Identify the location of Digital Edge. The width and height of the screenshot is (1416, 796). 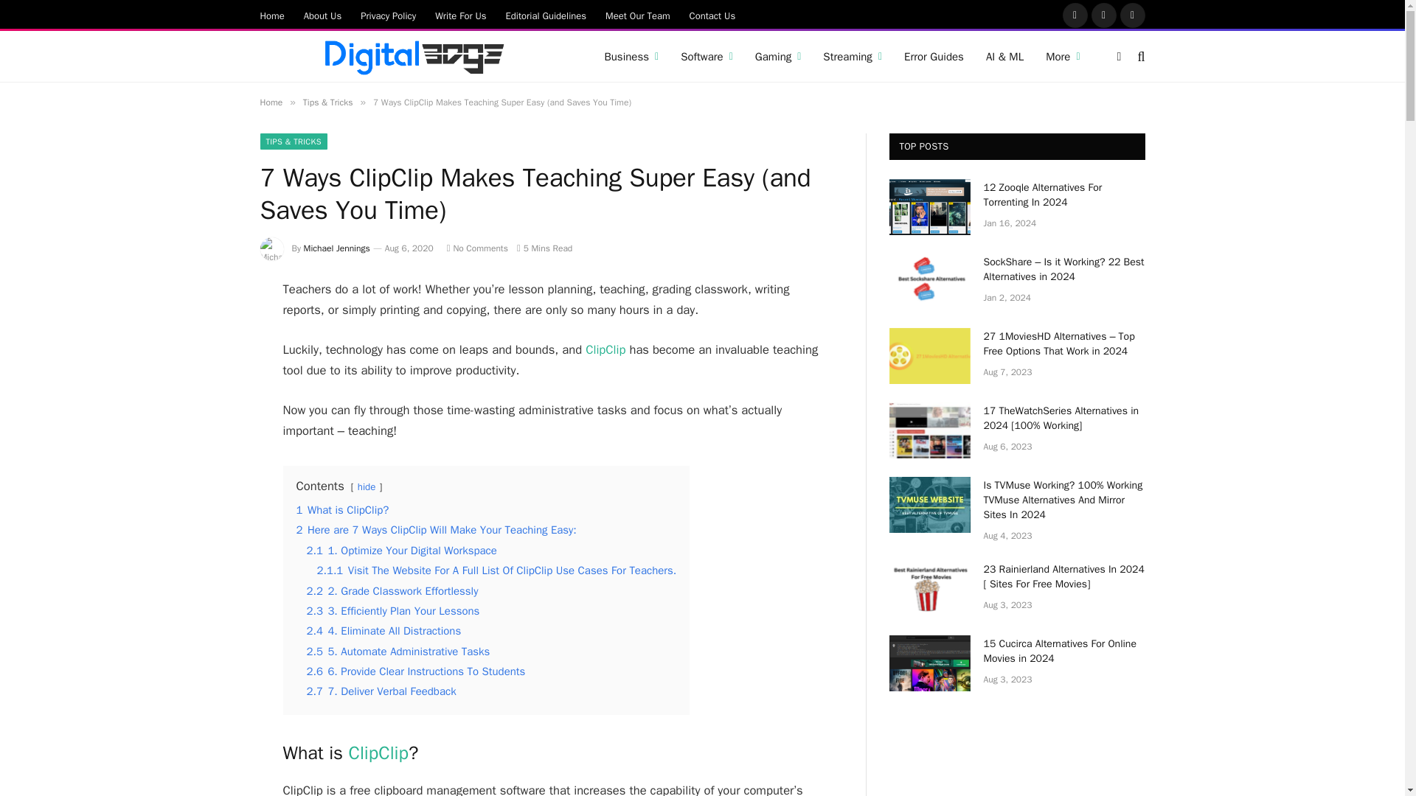
(413, 57).